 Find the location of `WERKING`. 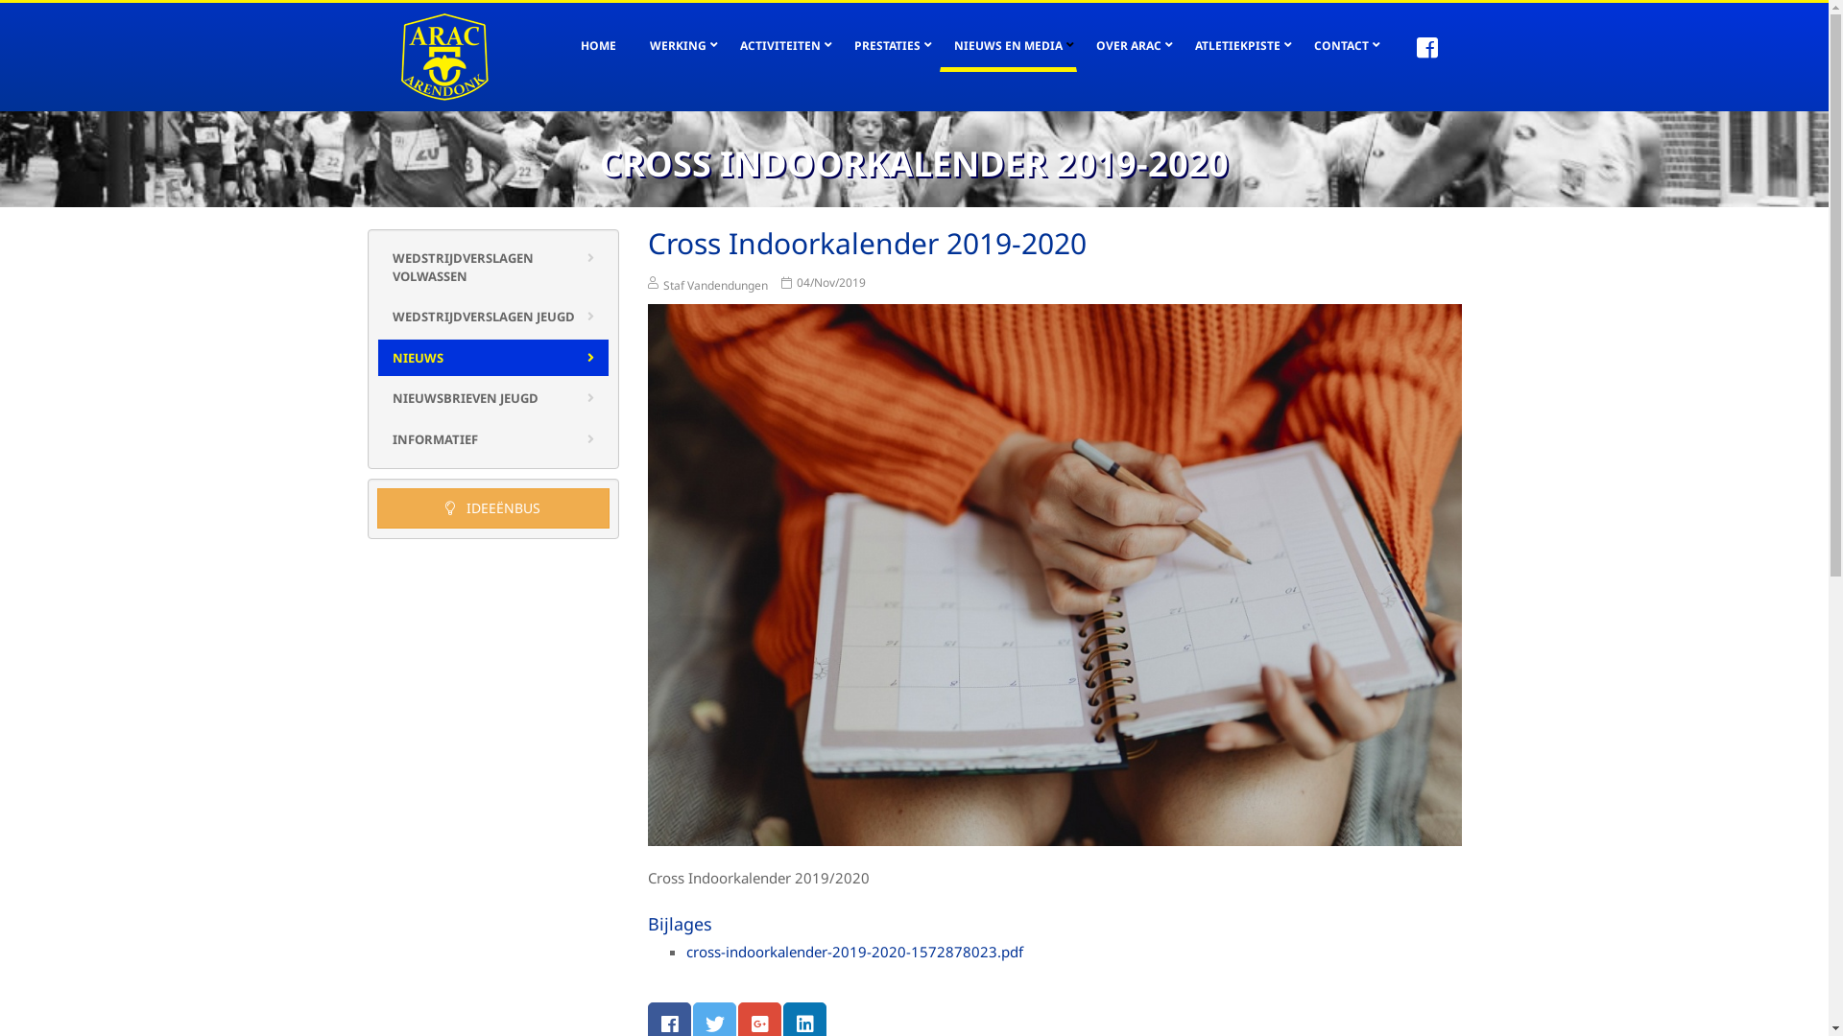

WERKING is located at coordinates (678, 46).